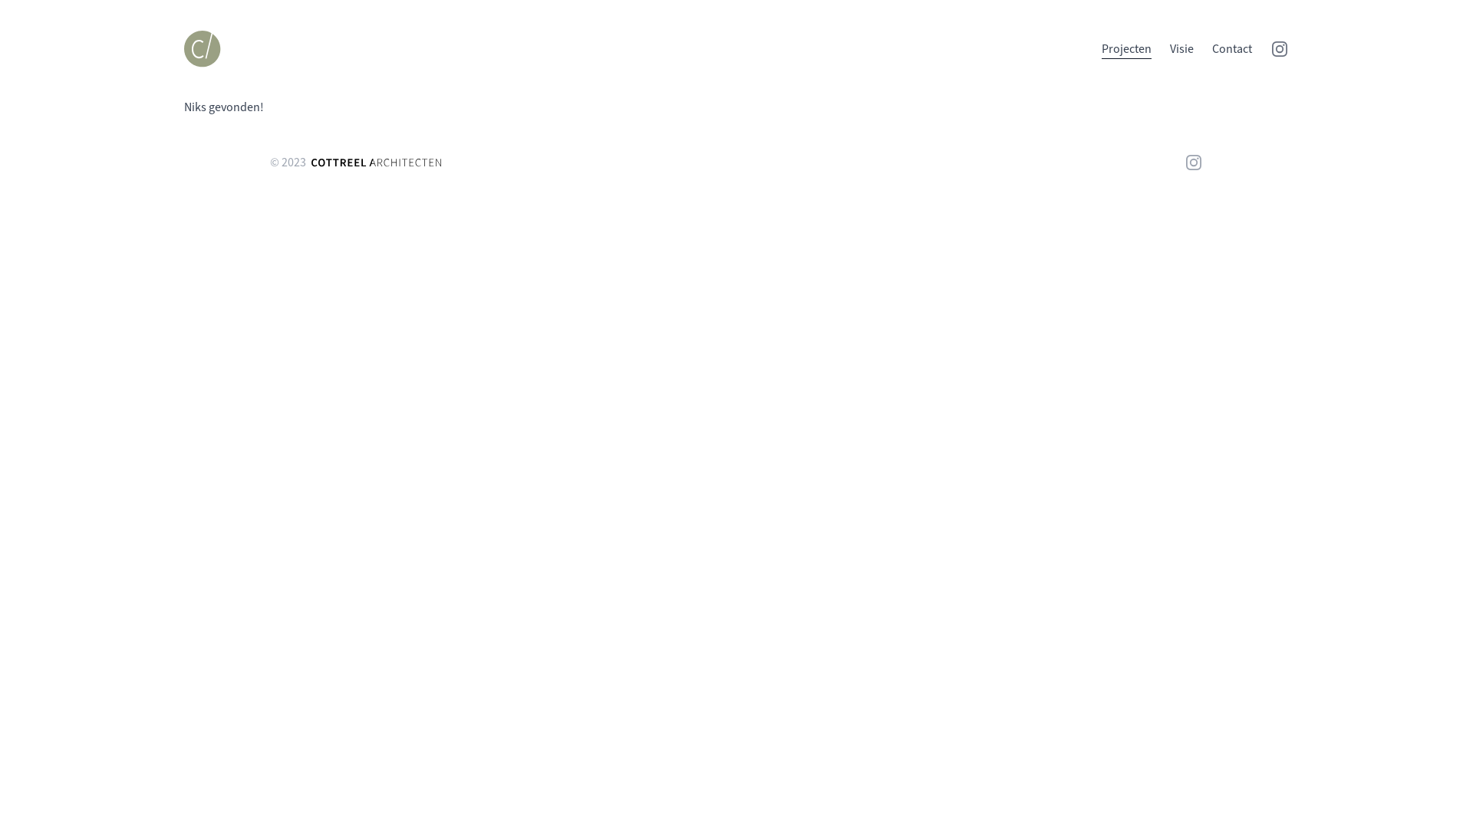 Image resolution: width=1473 pixels, height=828 pixels. What do you see at coordinates (1280, 49) in the screenshot?
I see `Instagram` at bounding box center [1280, 49].